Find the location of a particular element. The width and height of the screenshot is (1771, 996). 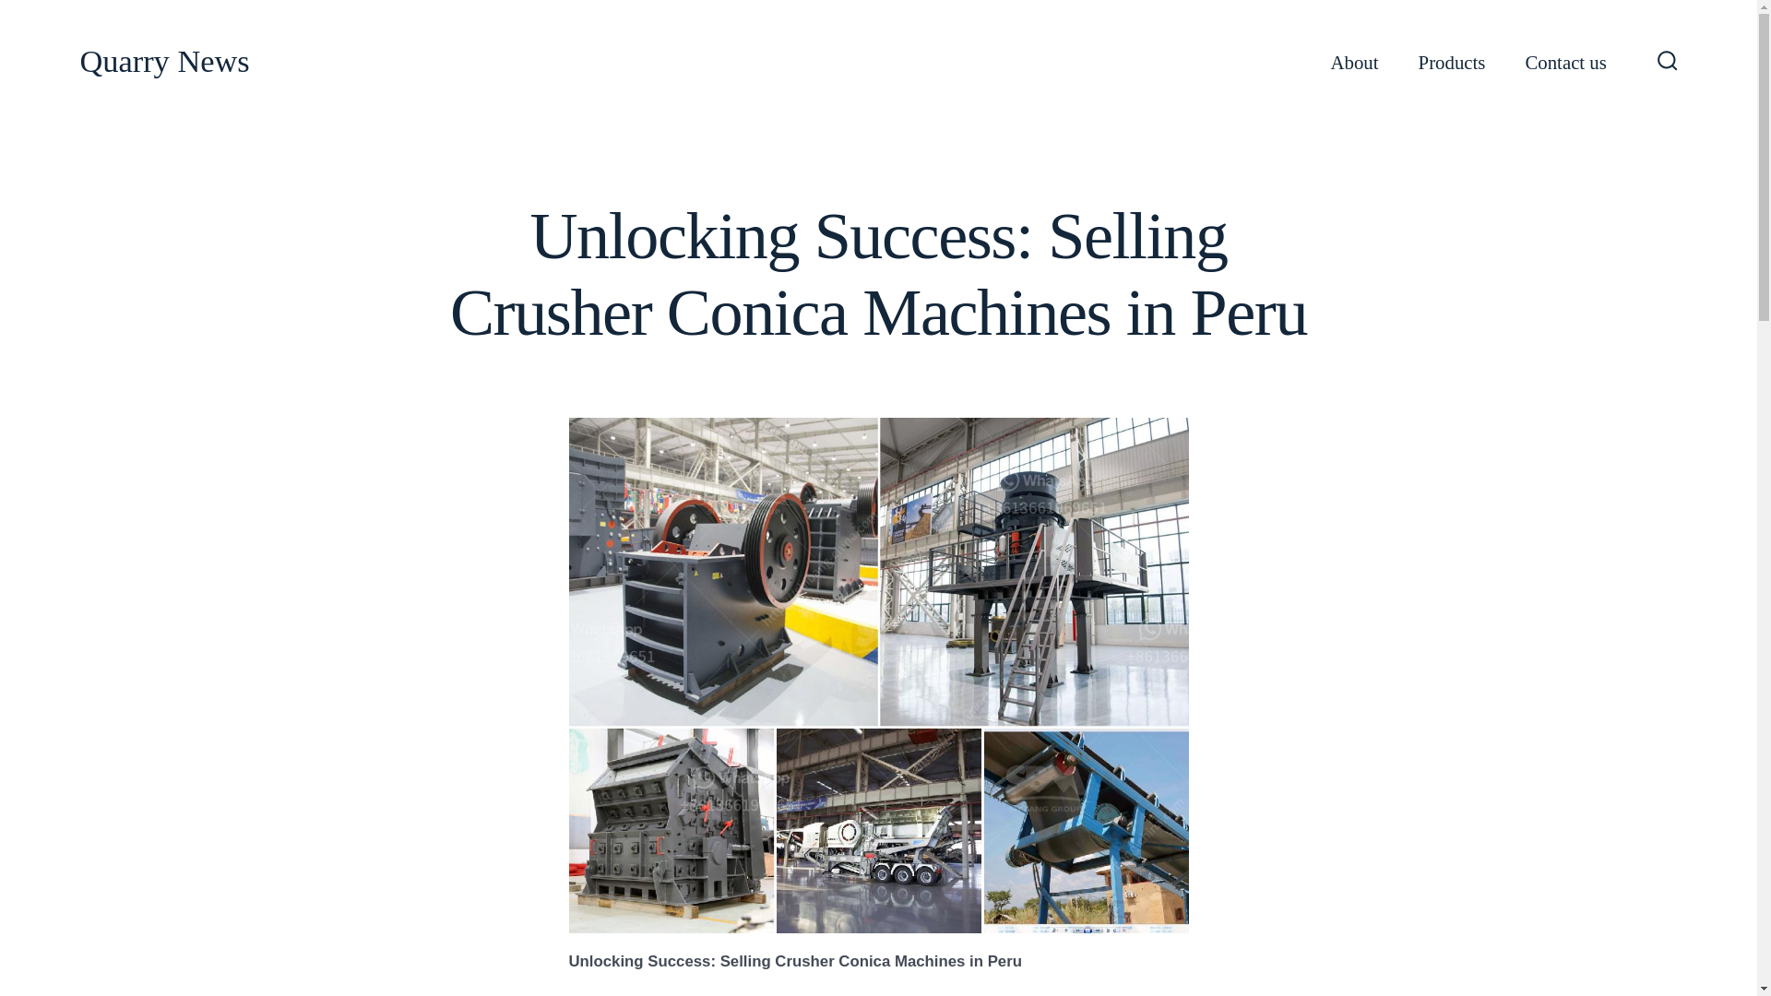

Products is located at coordinates (1452, 63).